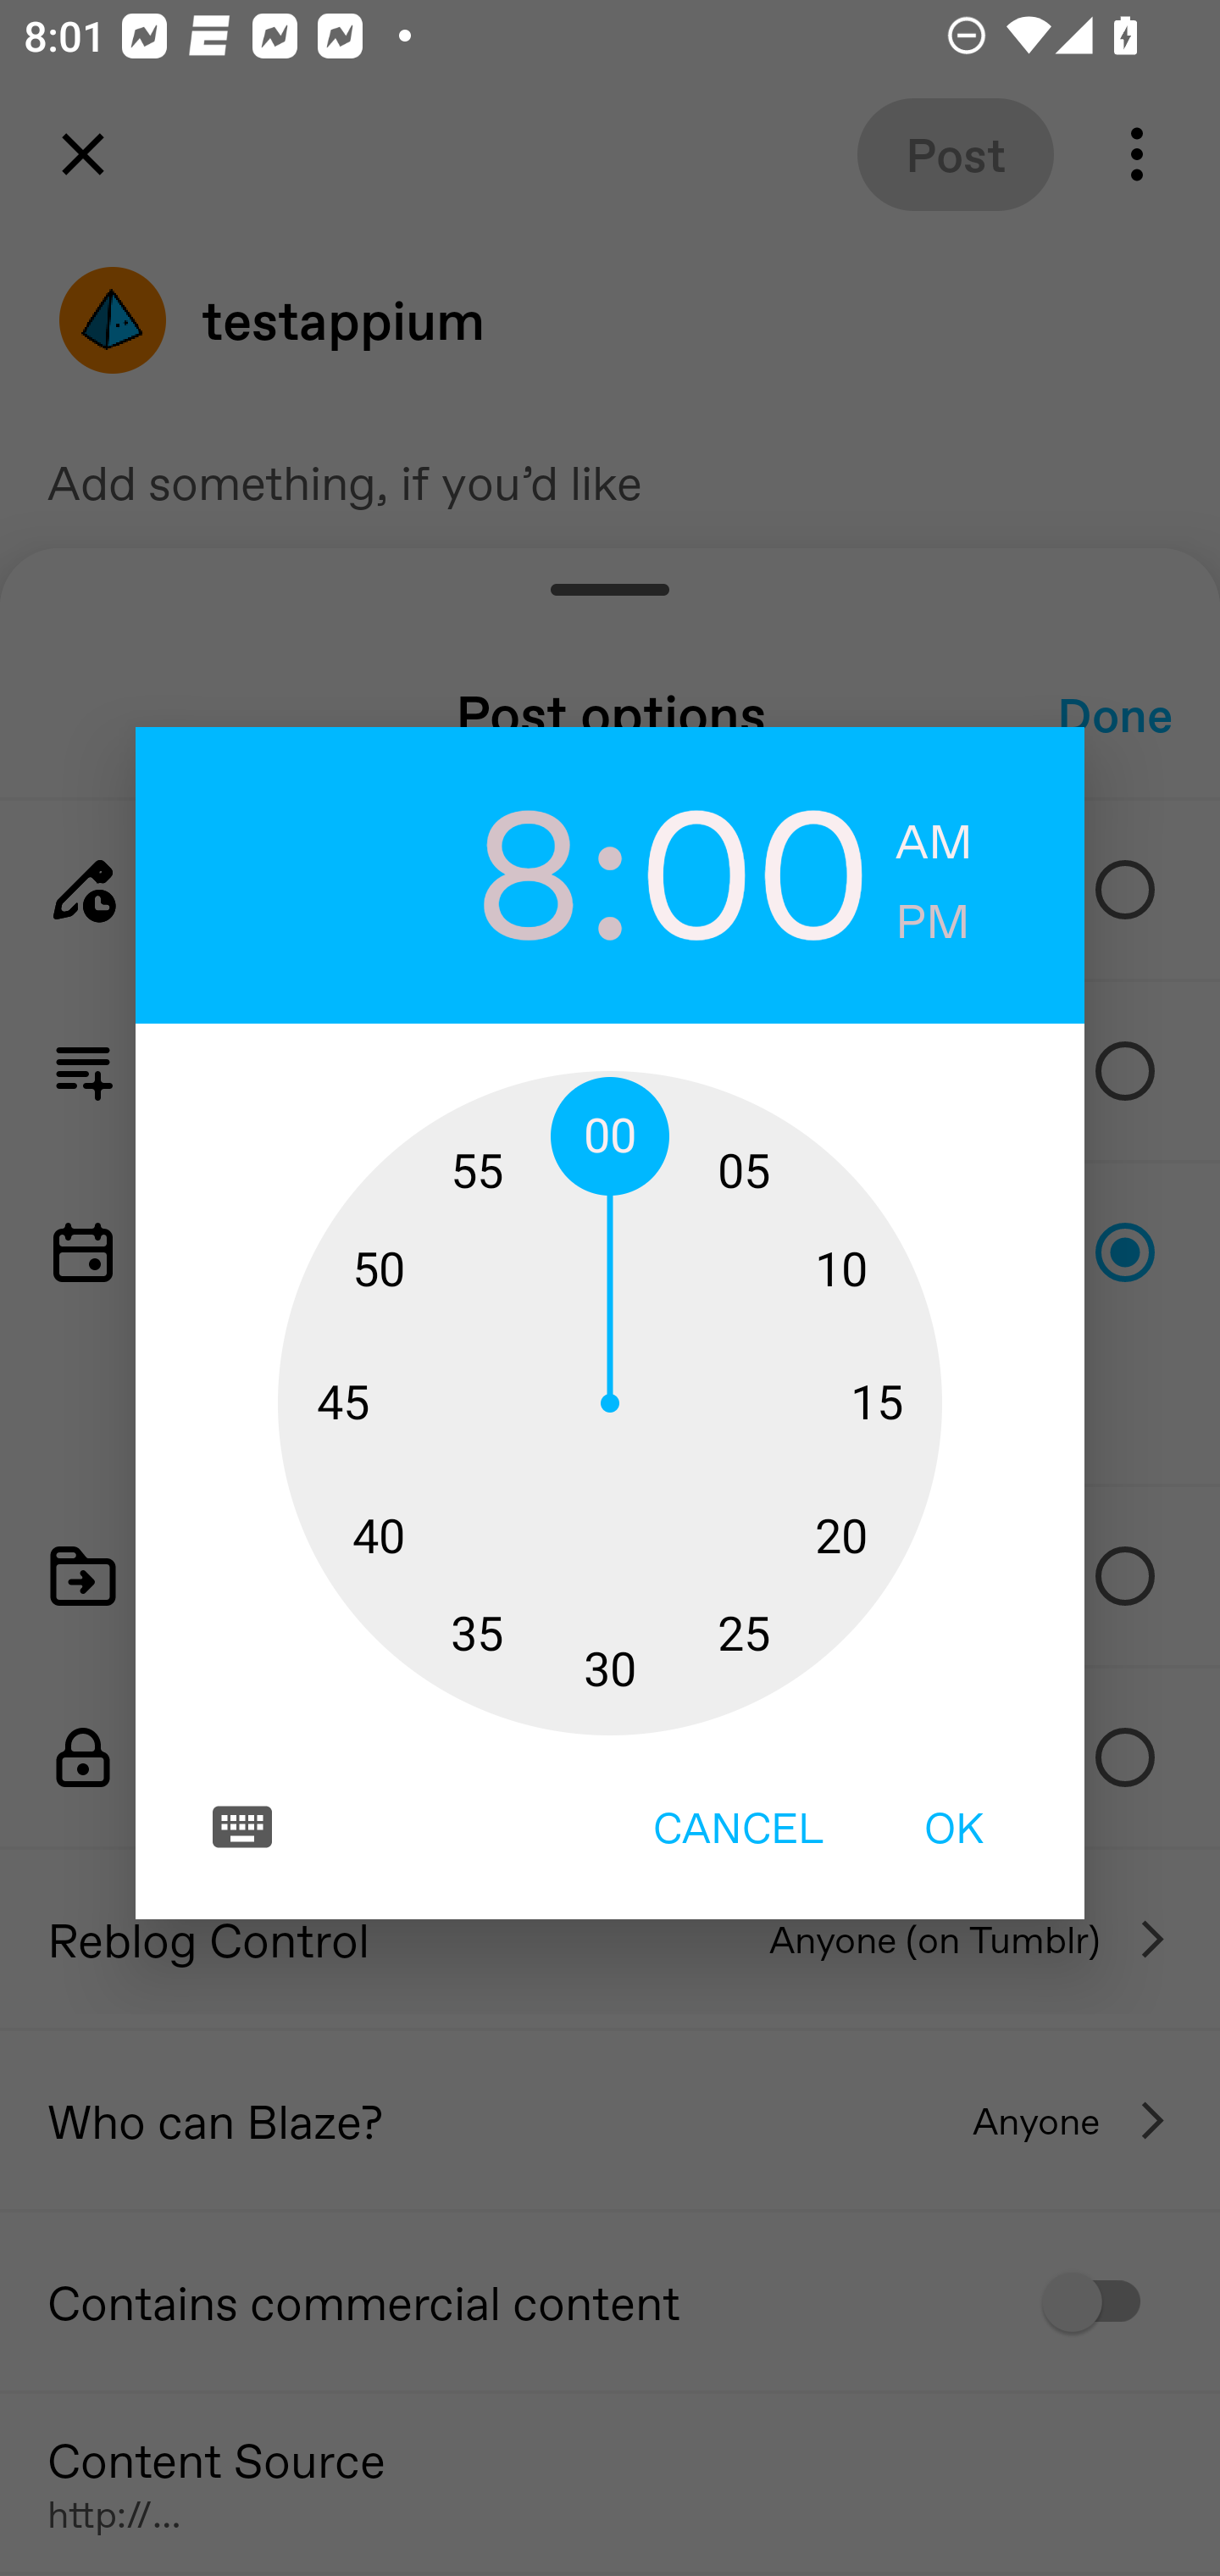 The width and height of the screenshot is (1220, 2576). Describe the element at coordinates (464, 869) in the screenshot. I see `8` at that location.